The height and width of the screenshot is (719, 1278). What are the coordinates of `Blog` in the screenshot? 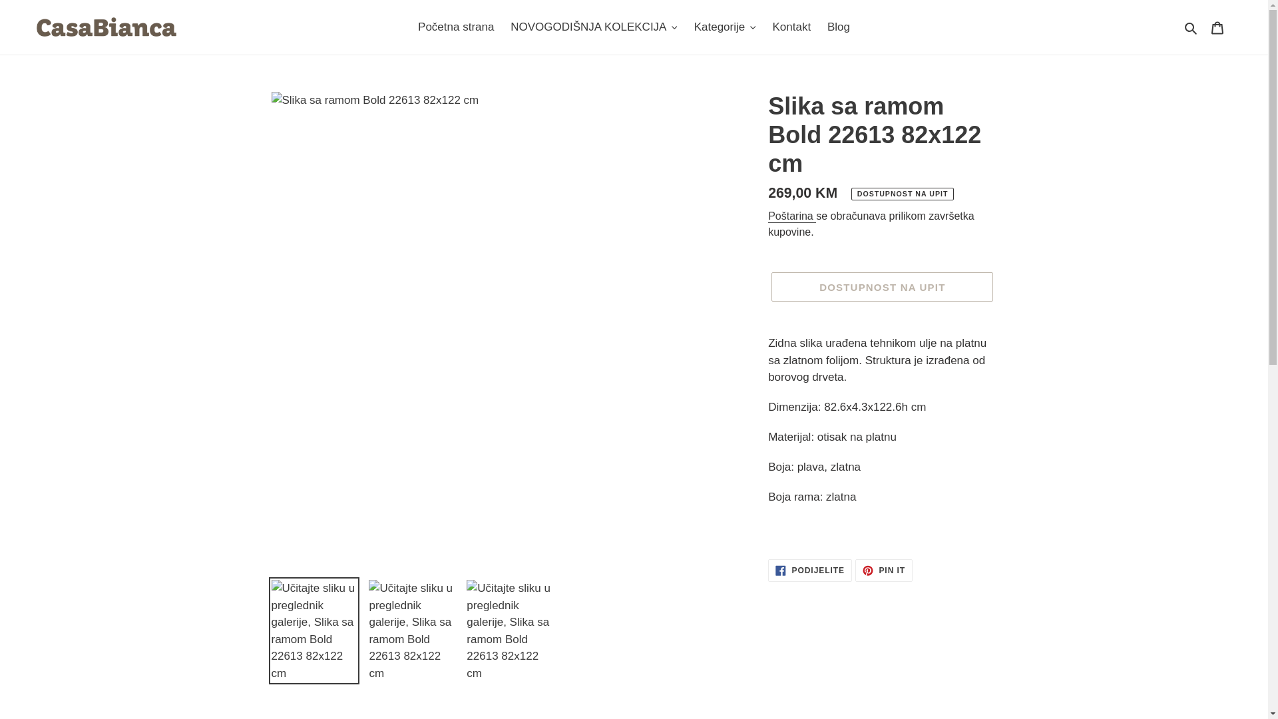 It's located at (839, 27).